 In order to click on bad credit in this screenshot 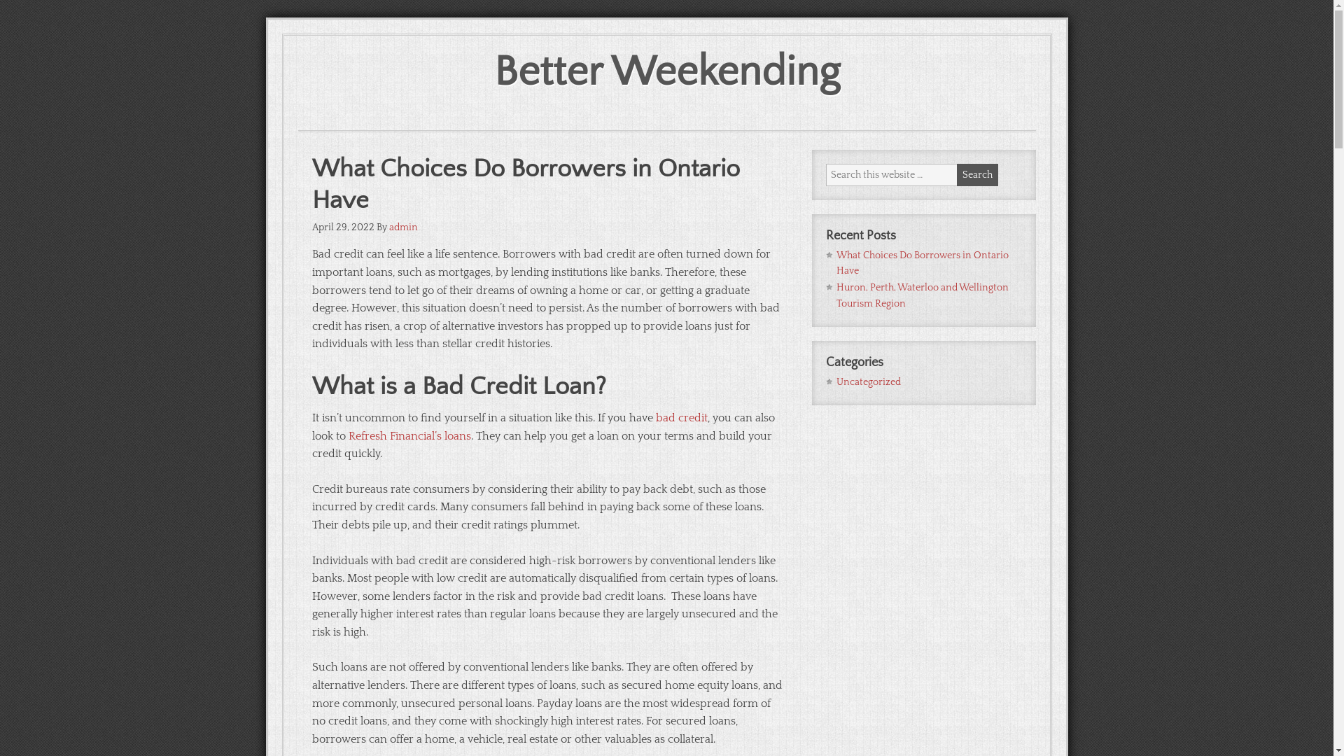, I will do `click(680, 418)`.